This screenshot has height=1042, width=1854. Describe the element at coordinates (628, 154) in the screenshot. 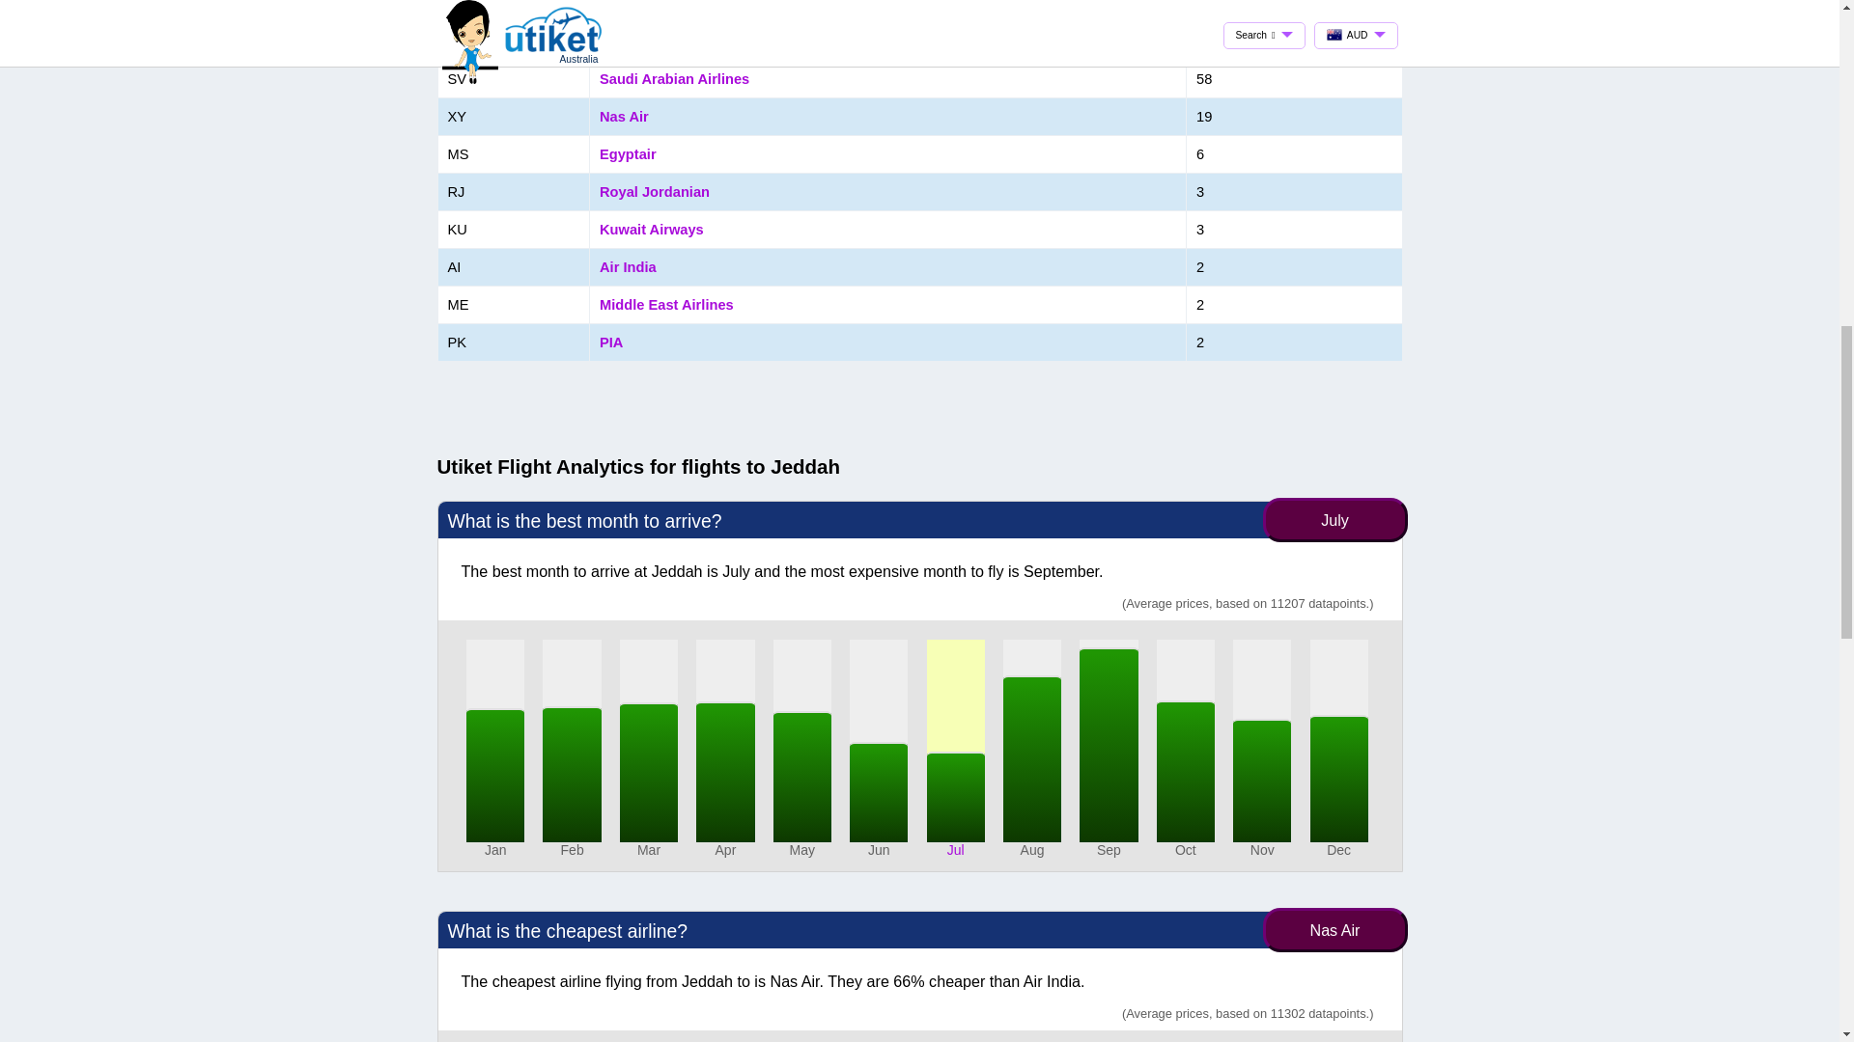

I see `Egyptair` at that location.